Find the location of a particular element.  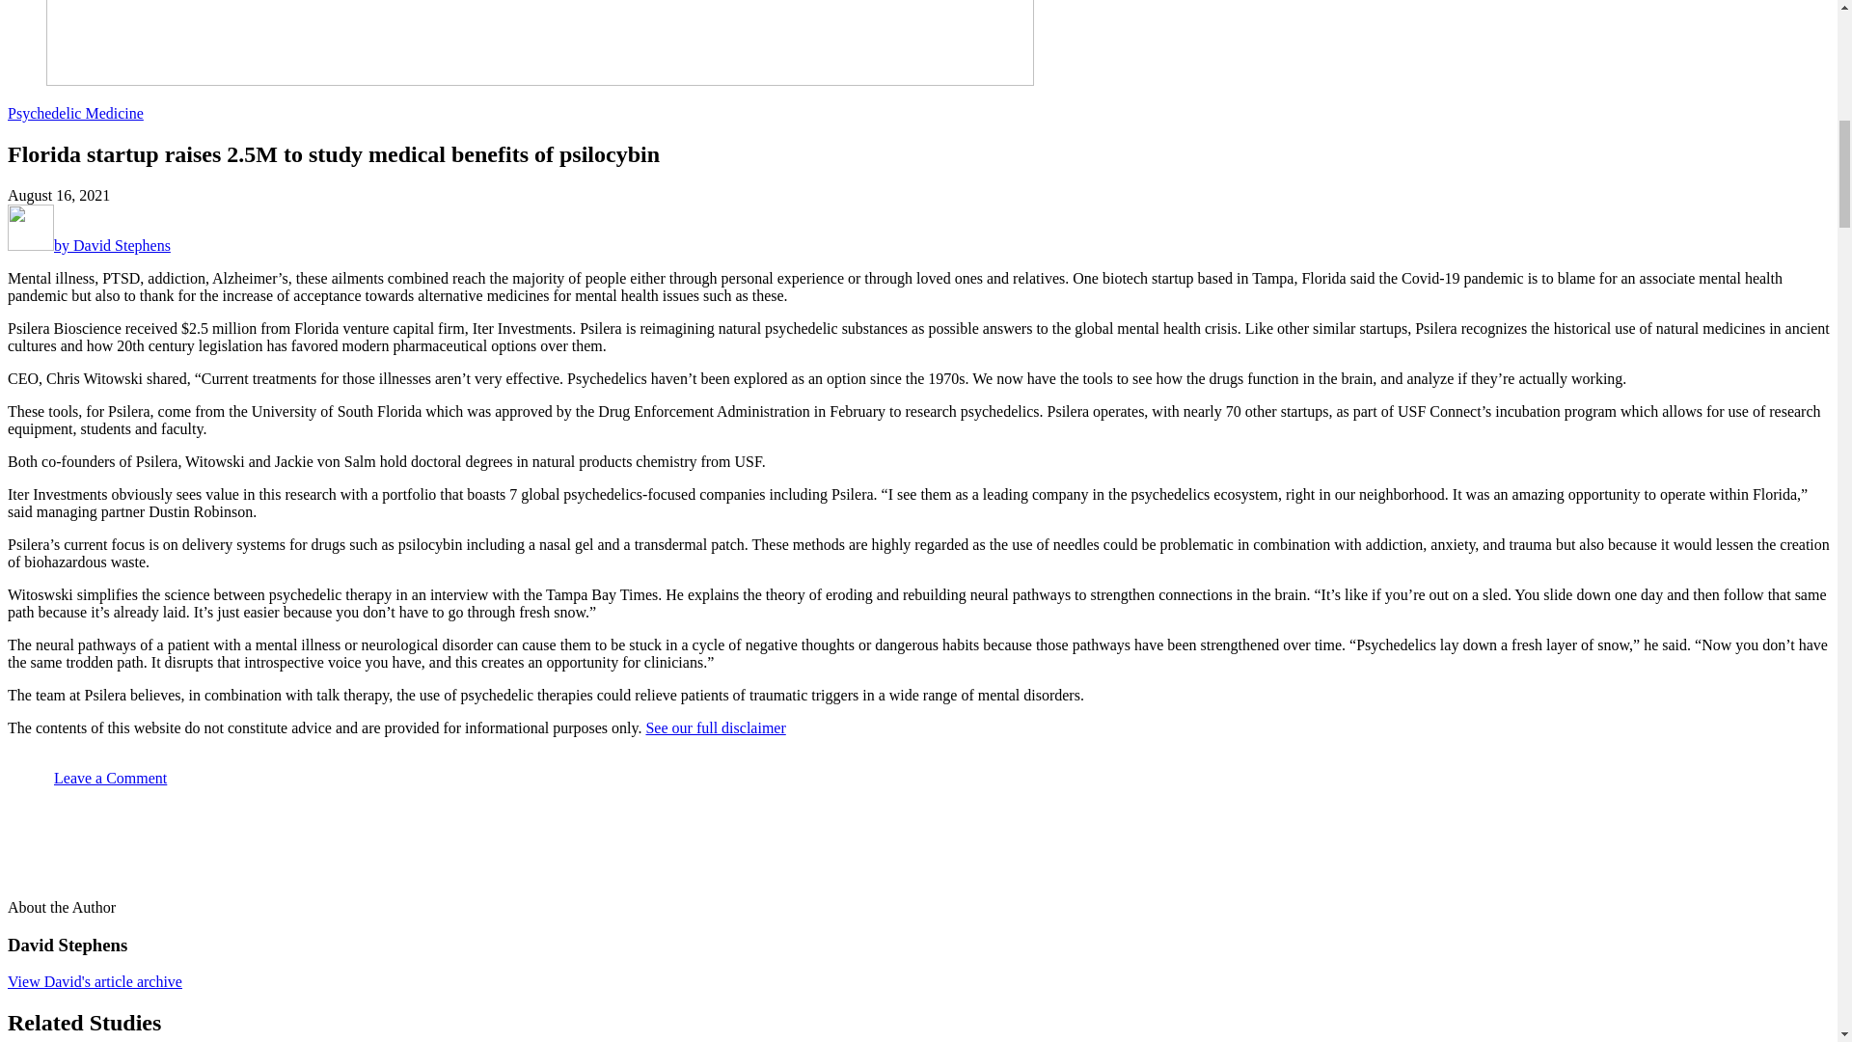

Leave a Comment is located at coordinates (87, 778).